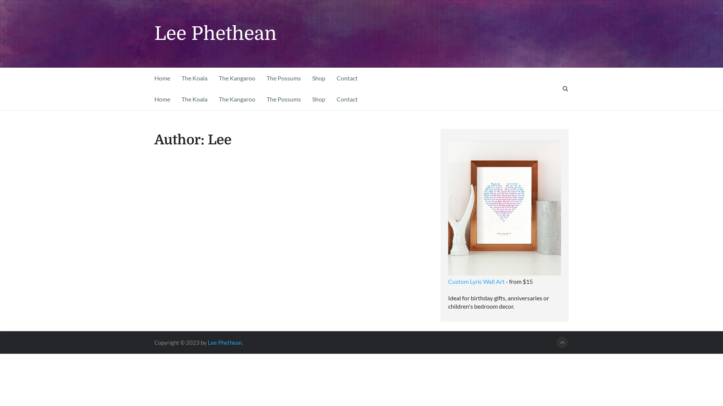 Image resolution: width=723 pixels, height=406 pixels. I want to click on The Possums, so click(284, 78).